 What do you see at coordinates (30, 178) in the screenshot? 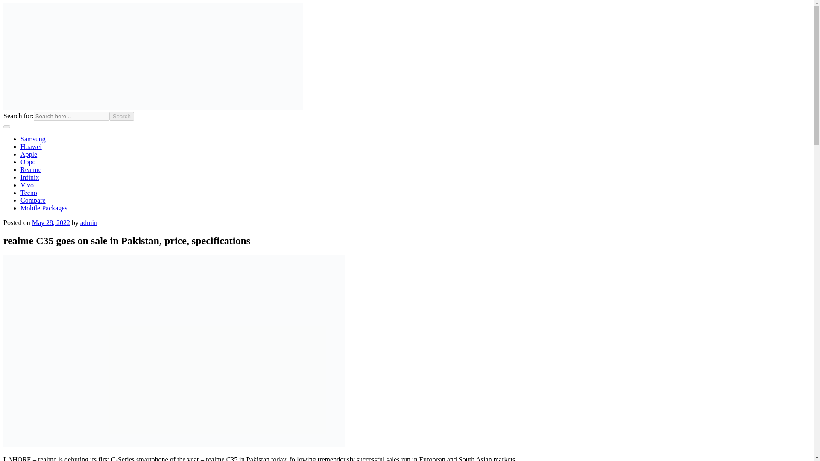
I see `Infinix` at bounding box center [30, 178].